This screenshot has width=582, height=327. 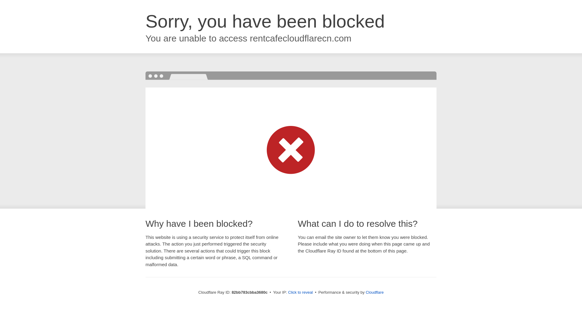 I want to click on Click to reveal, so click(x=300, y=292).